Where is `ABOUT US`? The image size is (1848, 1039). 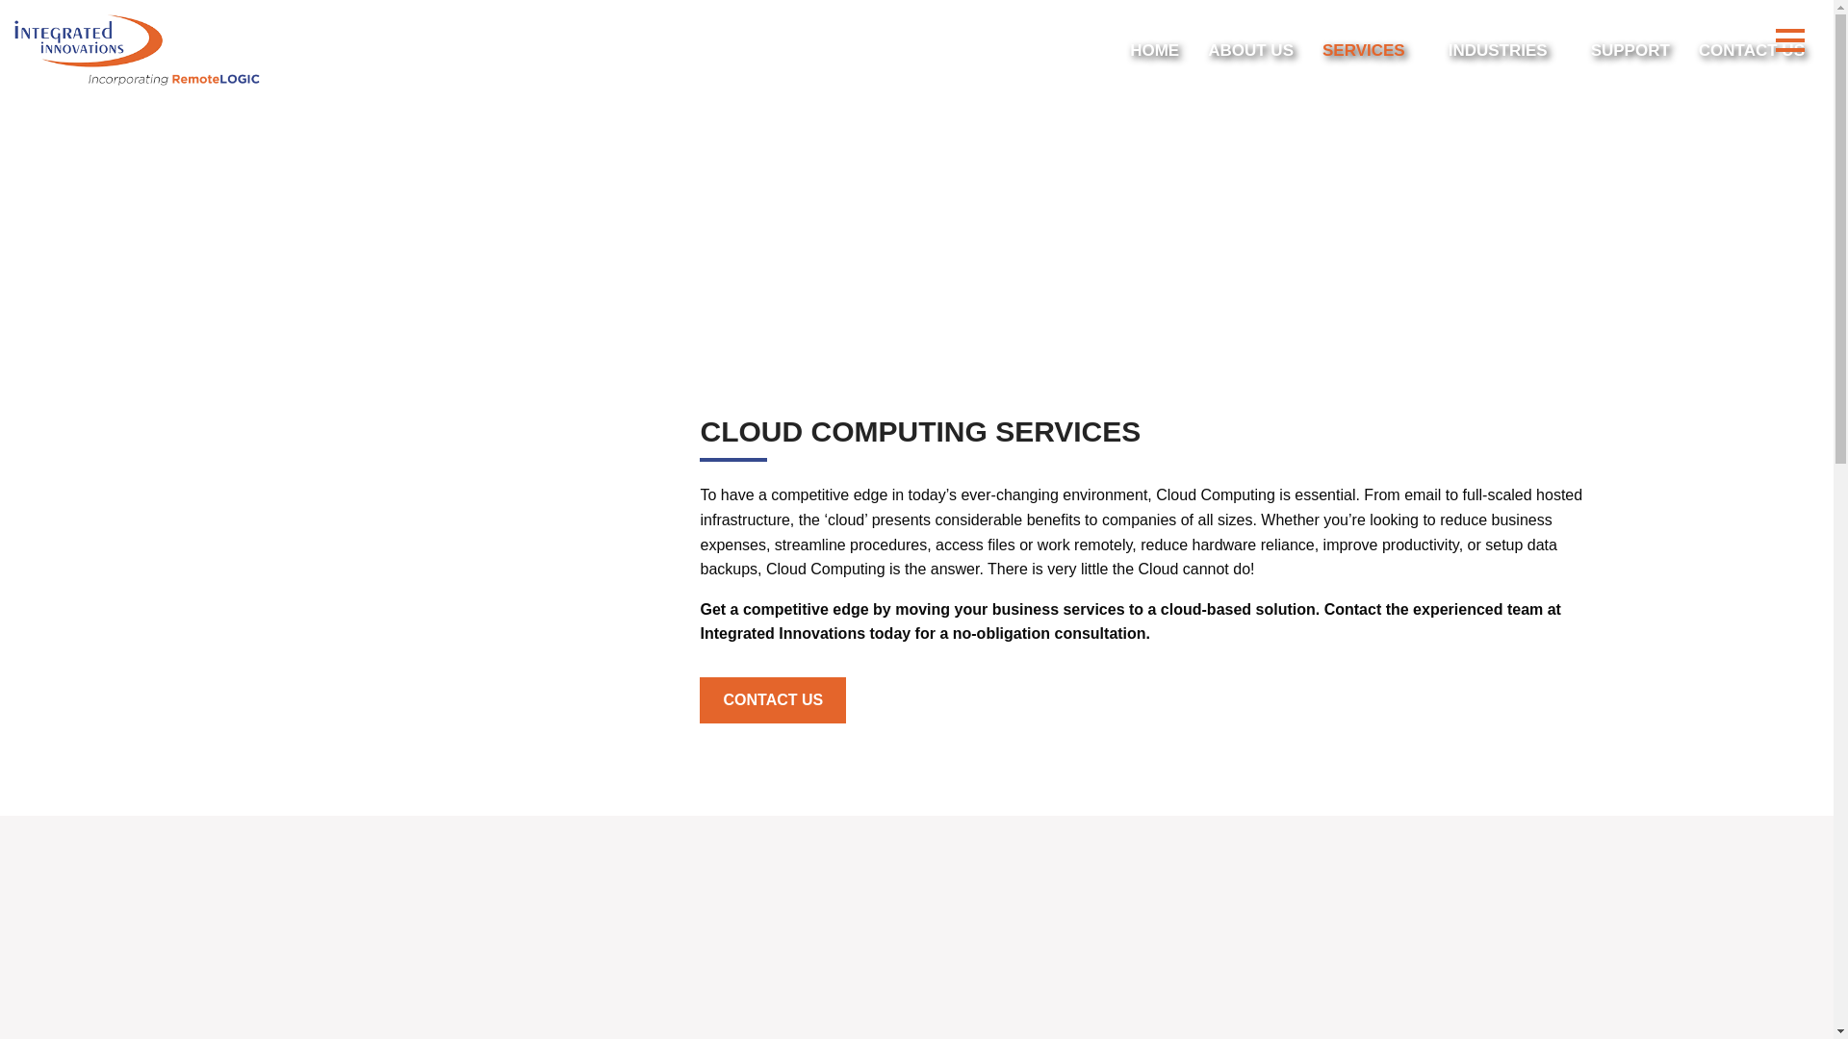 ABOUT US is located at coordinates (1251, 50).